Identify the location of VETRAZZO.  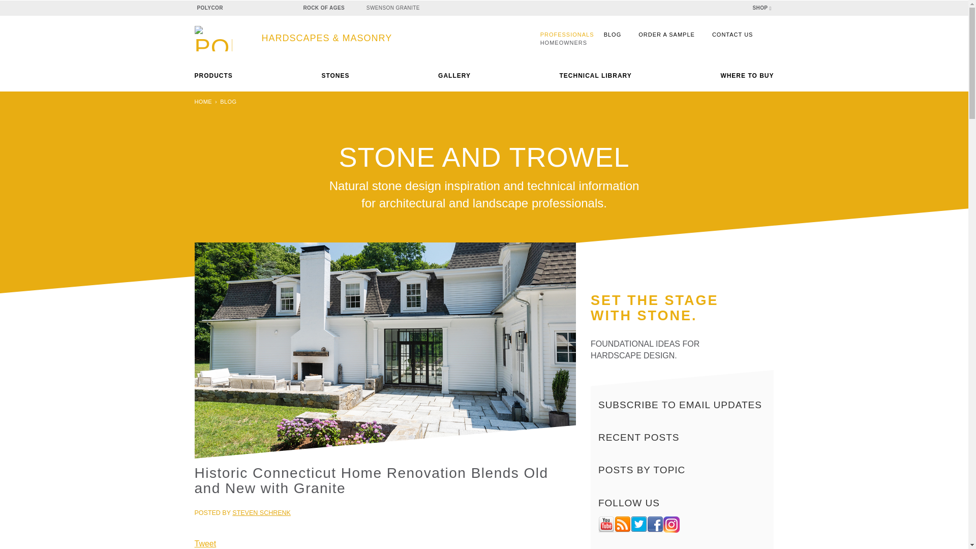
(270, 9).